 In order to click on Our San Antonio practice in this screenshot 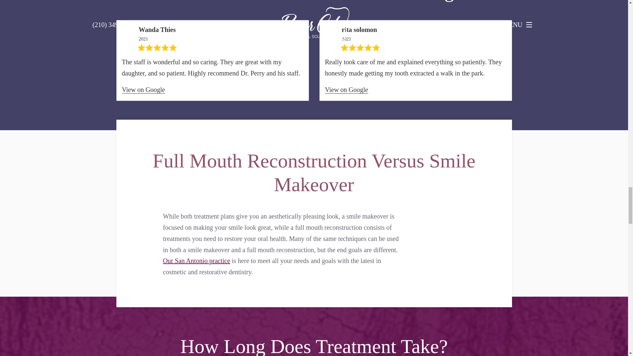, I will do `click(196, 260)`.